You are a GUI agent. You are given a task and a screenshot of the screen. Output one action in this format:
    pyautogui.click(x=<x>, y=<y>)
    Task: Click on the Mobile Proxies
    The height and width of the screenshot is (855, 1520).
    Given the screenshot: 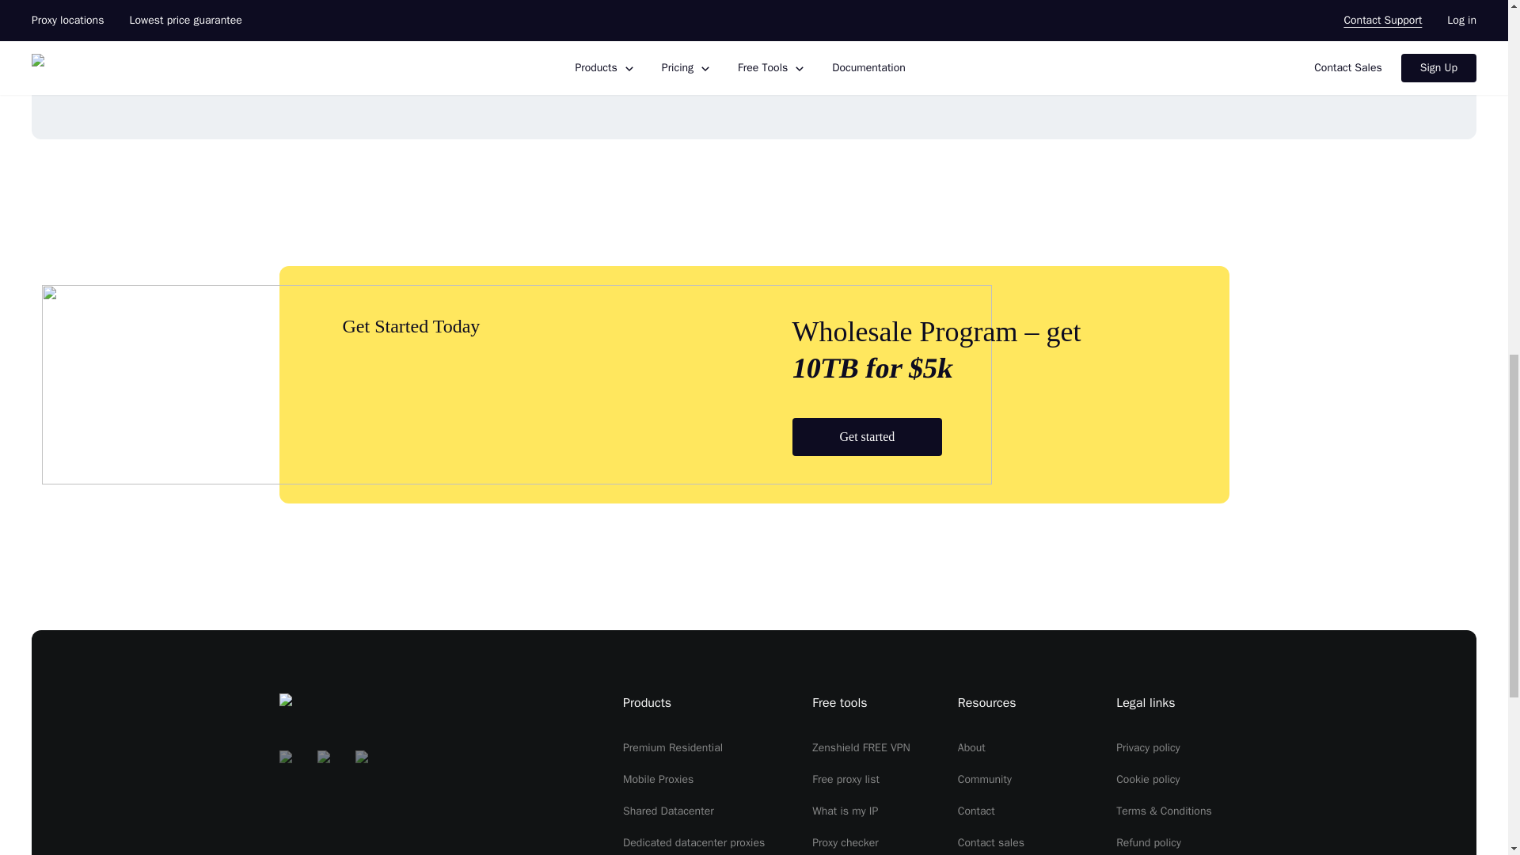 What is the action you would take?
    pyautogui.click(x=658, y=779)
    